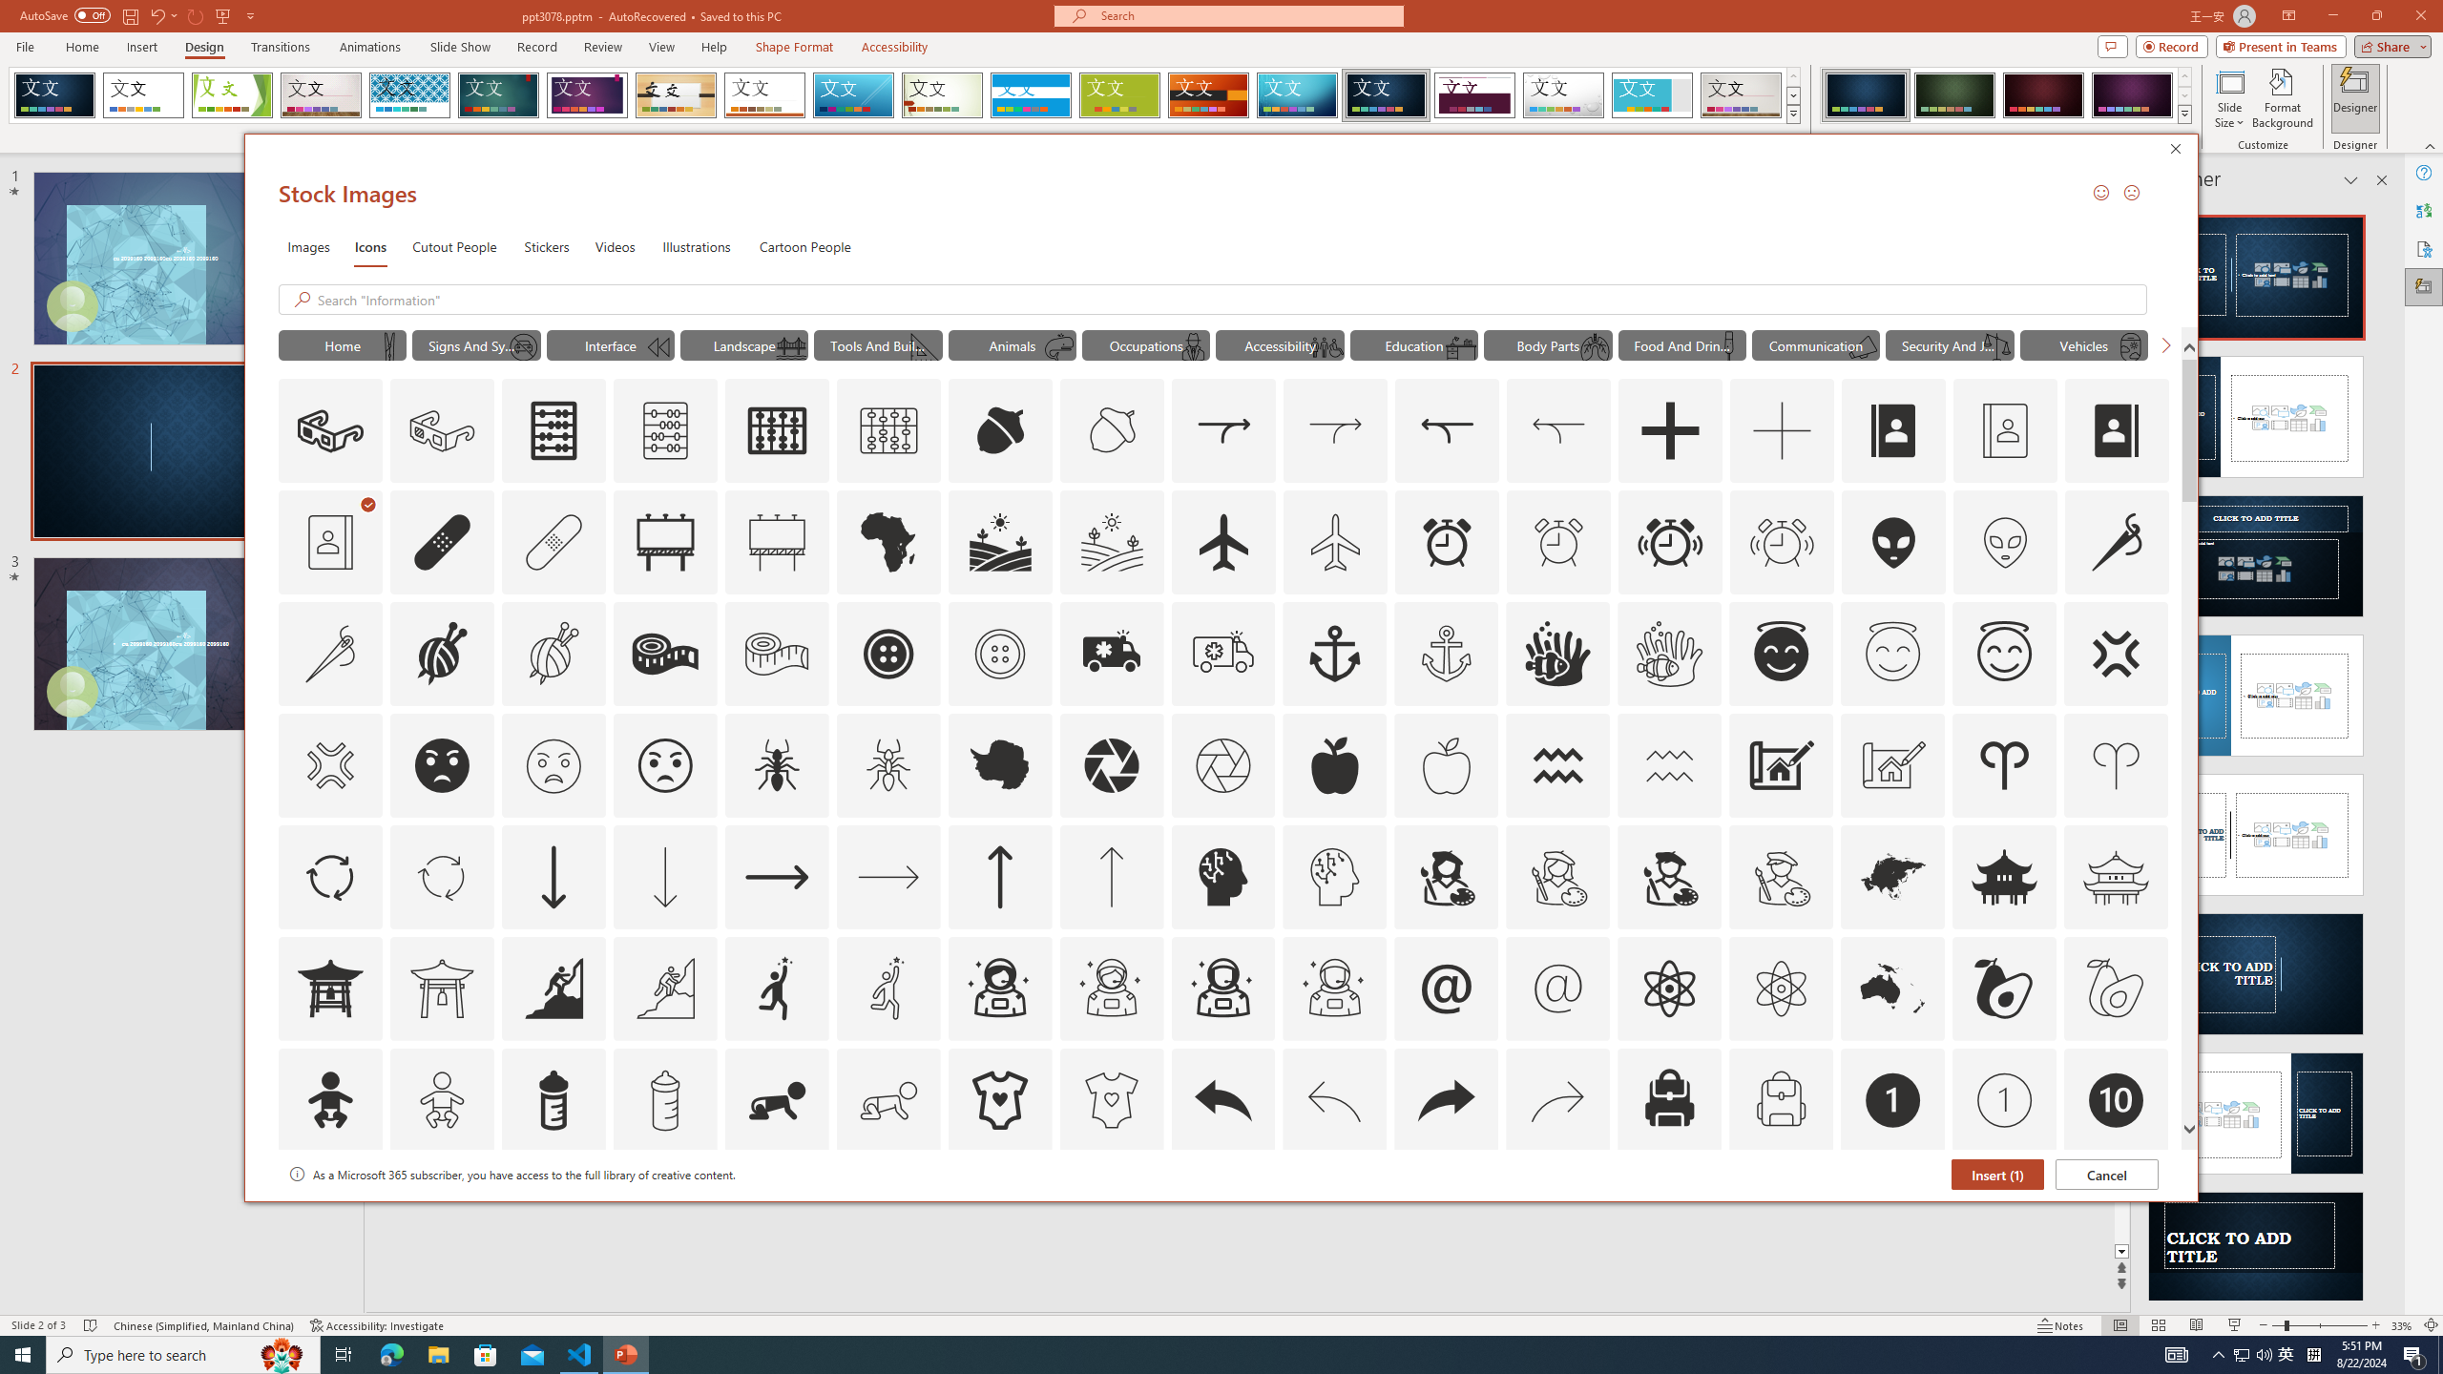  What do you see at coordinates (777, 431) in the screenshot?
I see `AutomationID: Icons_Abacus1` at bounding box center [777, 431].